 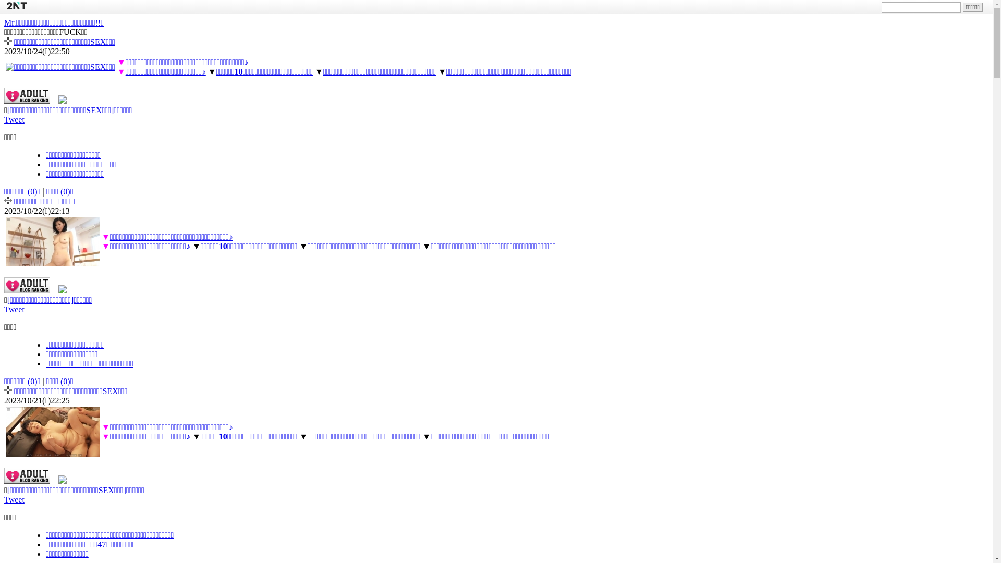 I want to click on Tweet, so click(x=15, y=499).